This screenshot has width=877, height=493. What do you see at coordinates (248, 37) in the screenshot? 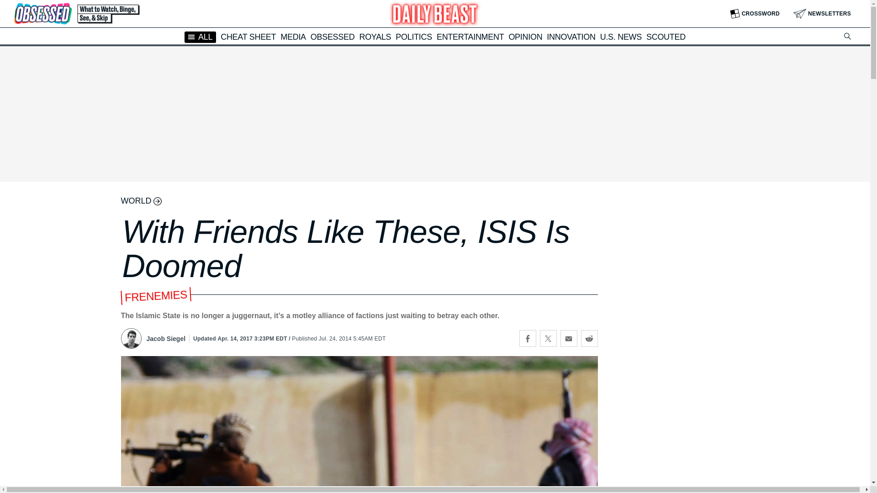
I see `CHEAT SHEET` at bounding box center [248, 37].